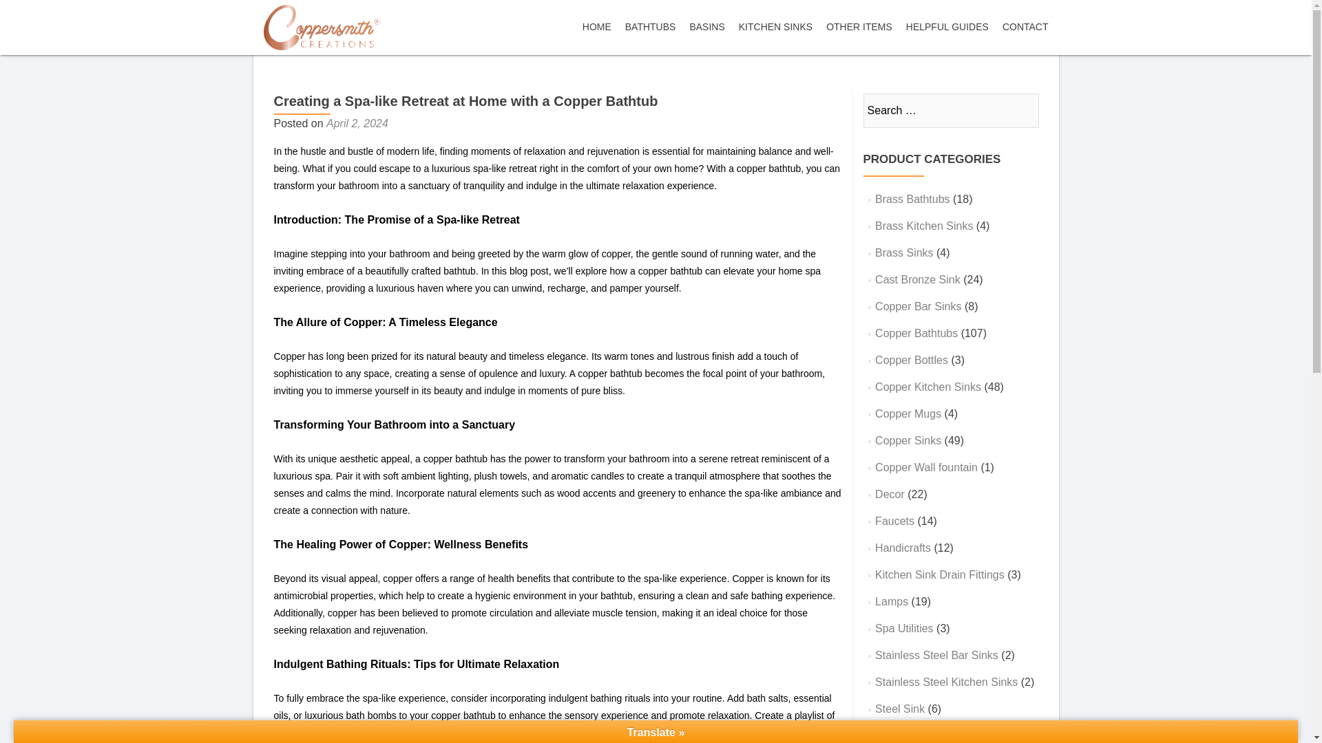 This screenshot has height=743, width=1322. Describe the element at coordinates (947, 28) in the screenshot. I see `HELPFUL GUIDES` at that location.